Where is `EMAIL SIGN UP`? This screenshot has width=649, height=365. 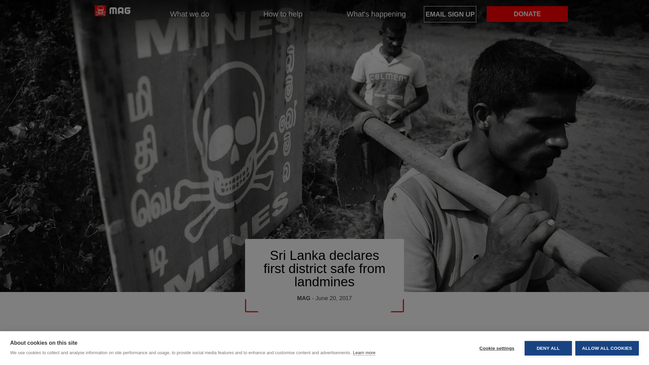 EMAIL SIGN UP is located at coordinates (450, 14).